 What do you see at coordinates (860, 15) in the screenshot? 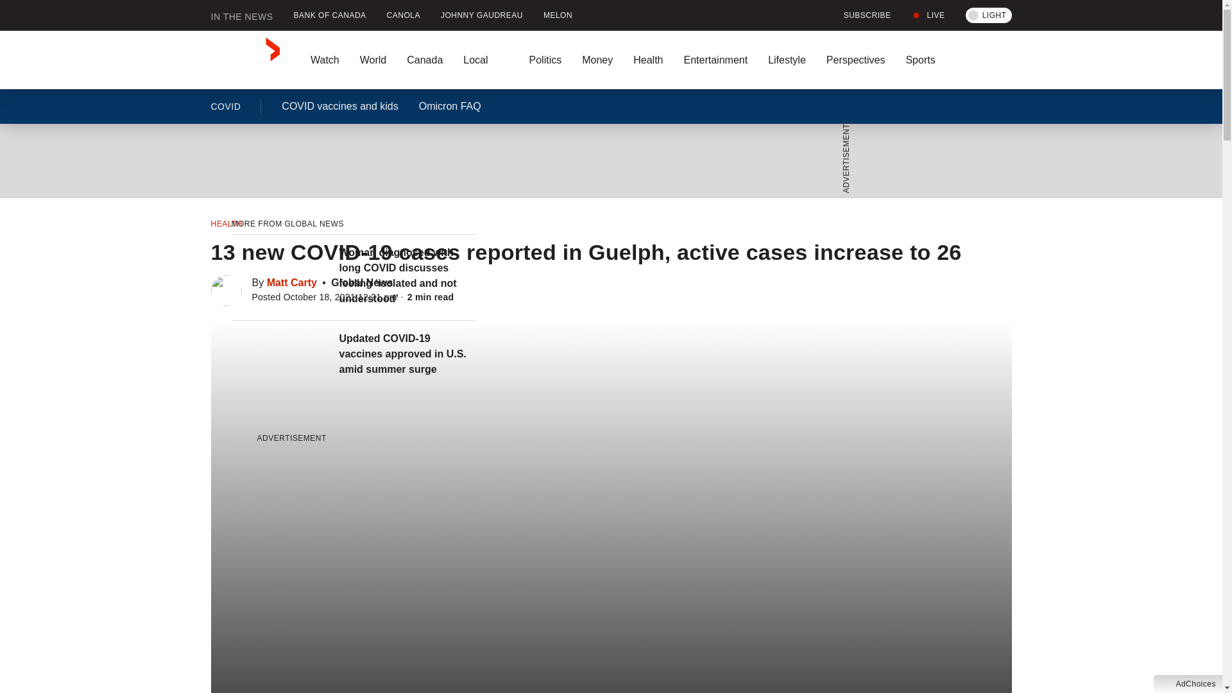
I see `SUBSCRIBE` at bounding box center [860, 15].